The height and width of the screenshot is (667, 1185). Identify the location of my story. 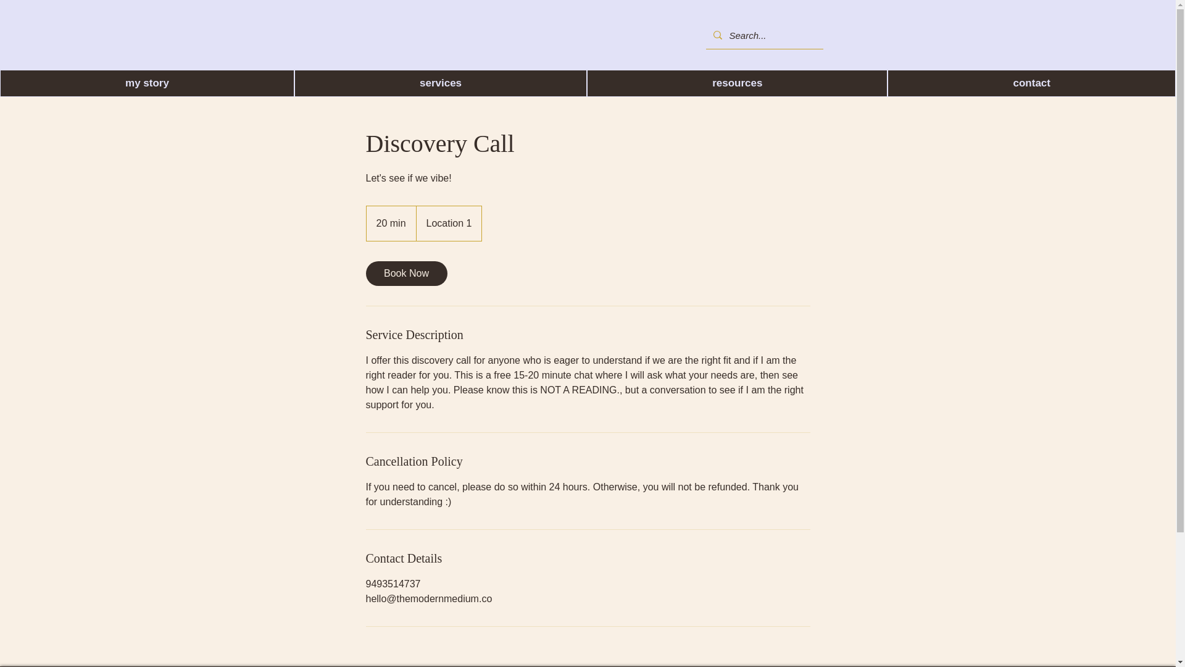
(147, 83).